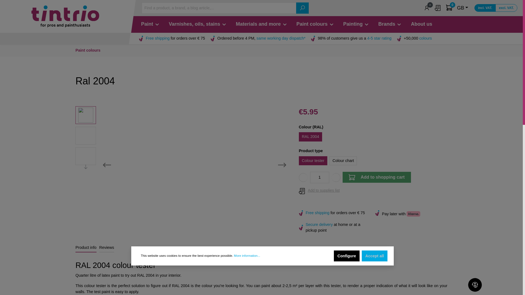 Image resolution: width=525 pixels, height=295 pixels. What do you see at coordinates (425, 24) in the screenshot?
I see `About us` at bounding box center [425, 24].